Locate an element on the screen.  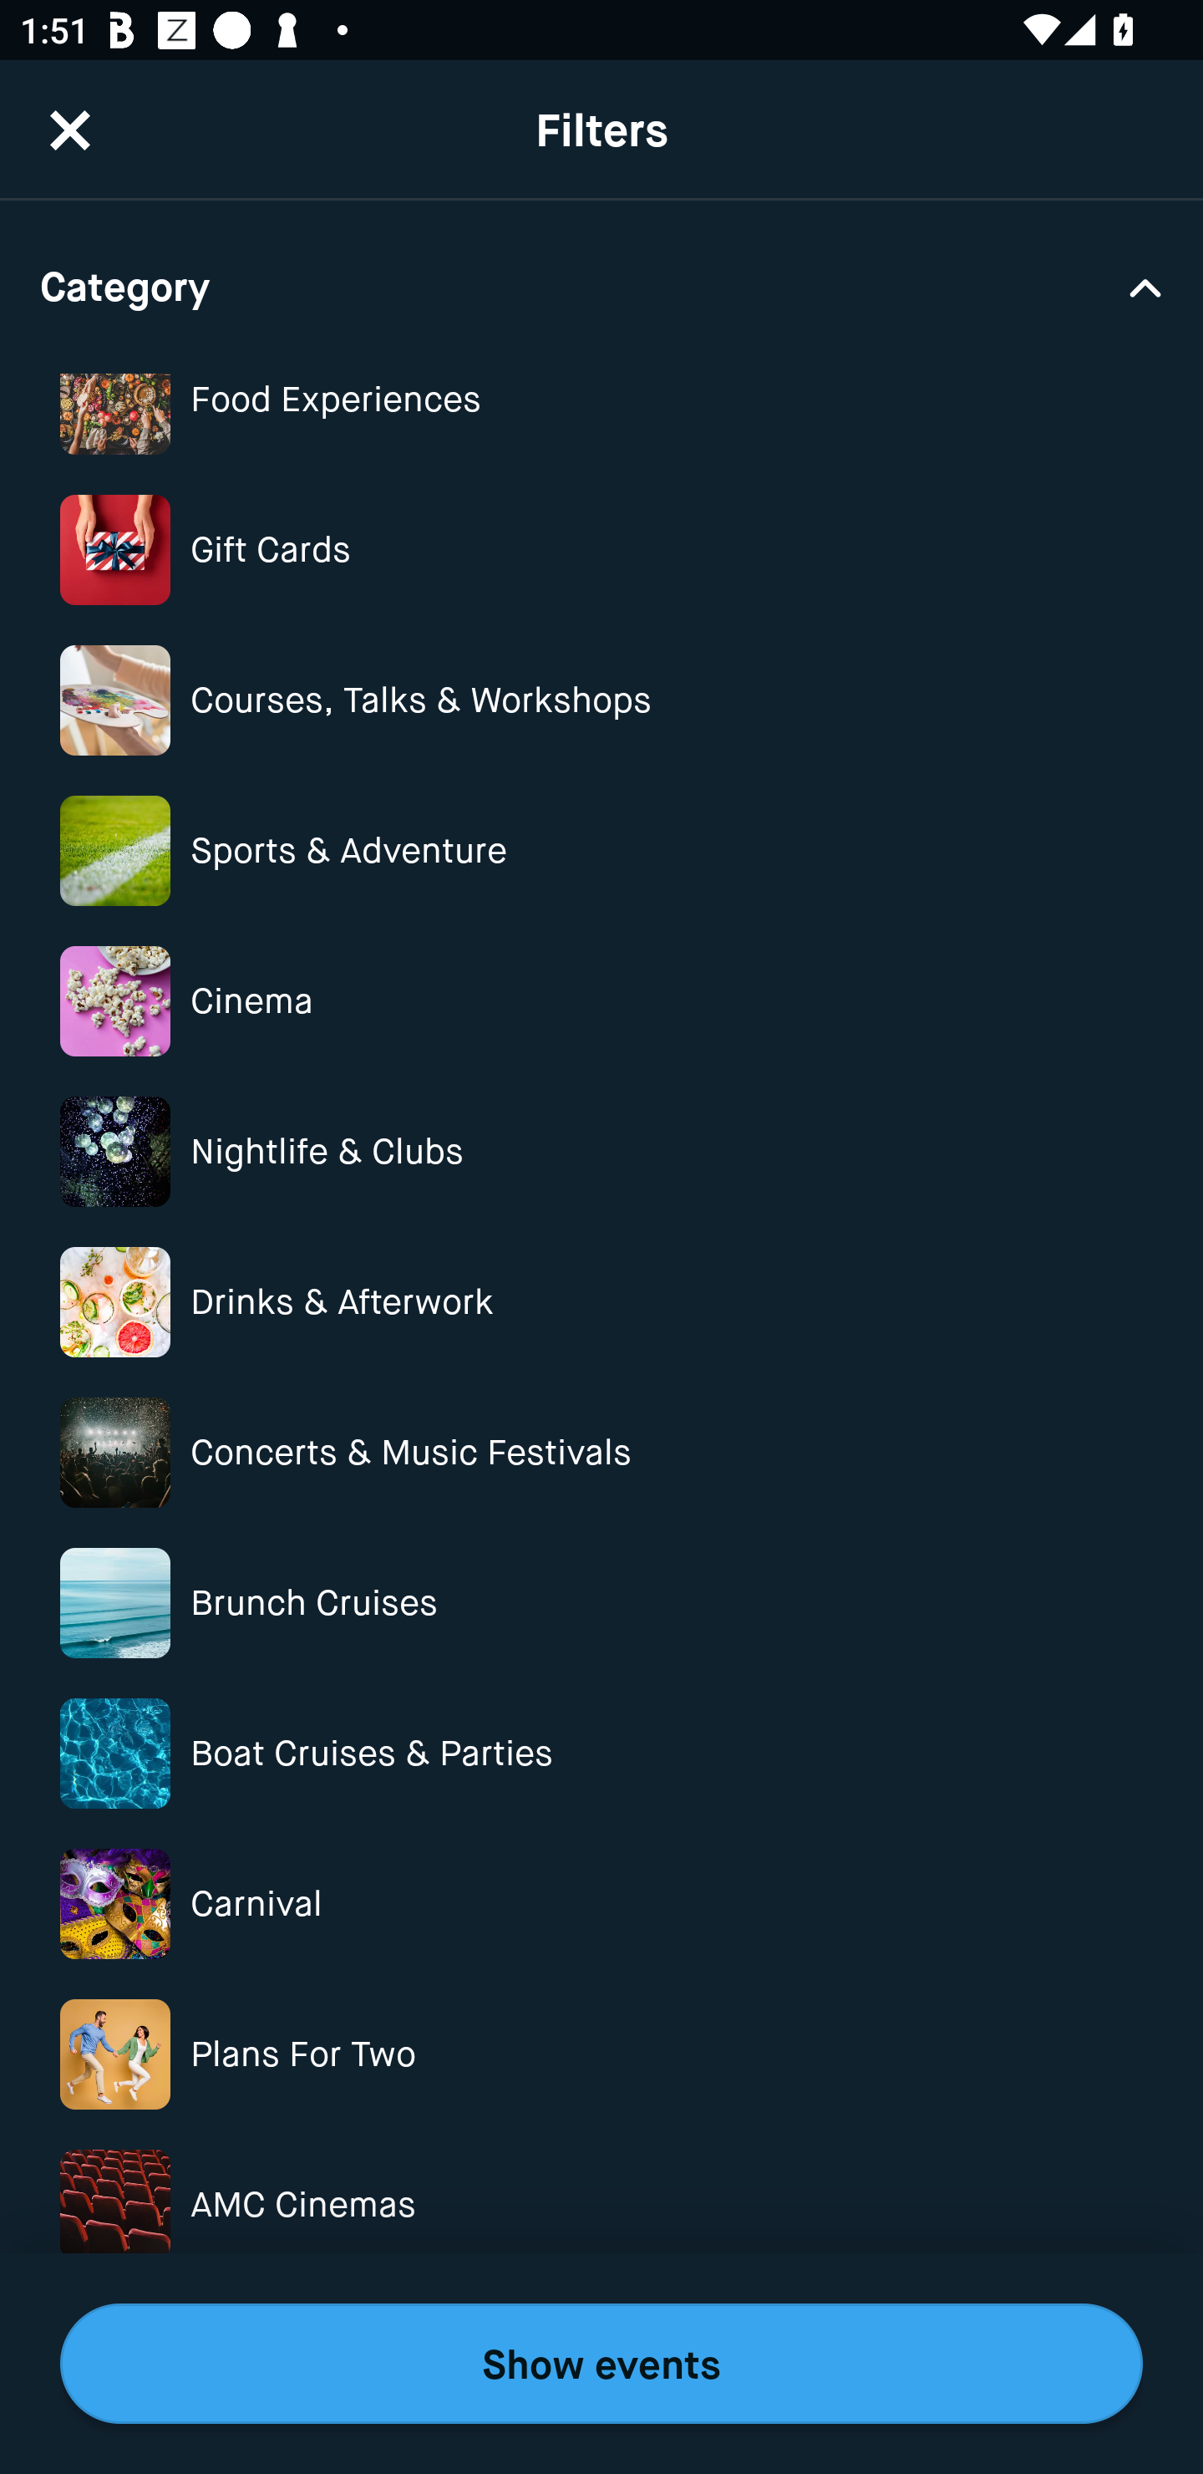
Category Image Carnival is located at coordinates (601, 1904).